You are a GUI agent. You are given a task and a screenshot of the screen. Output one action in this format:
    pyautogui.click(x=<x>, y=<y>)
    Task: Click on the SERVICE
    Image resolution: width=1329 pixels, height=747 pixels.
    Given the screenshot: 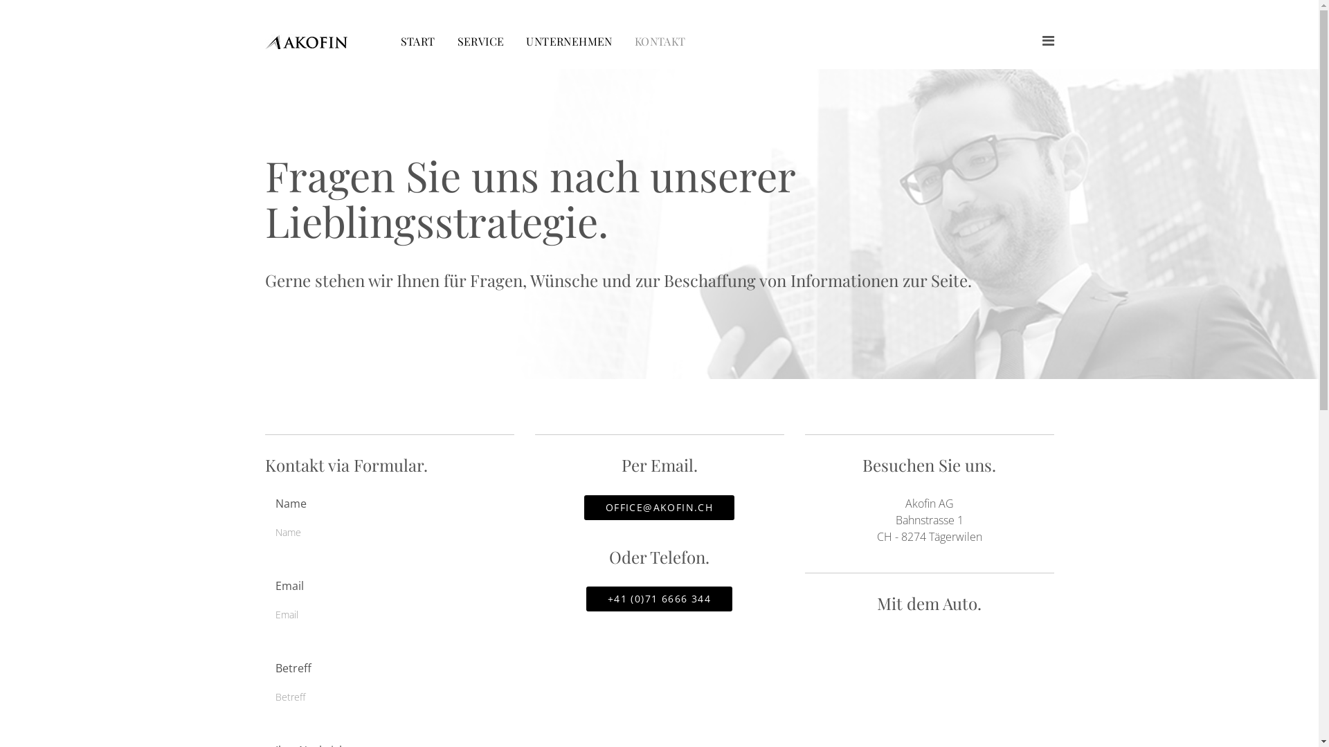 What is the action you would take?
    pyautogui.click(x=480, y=41)
    